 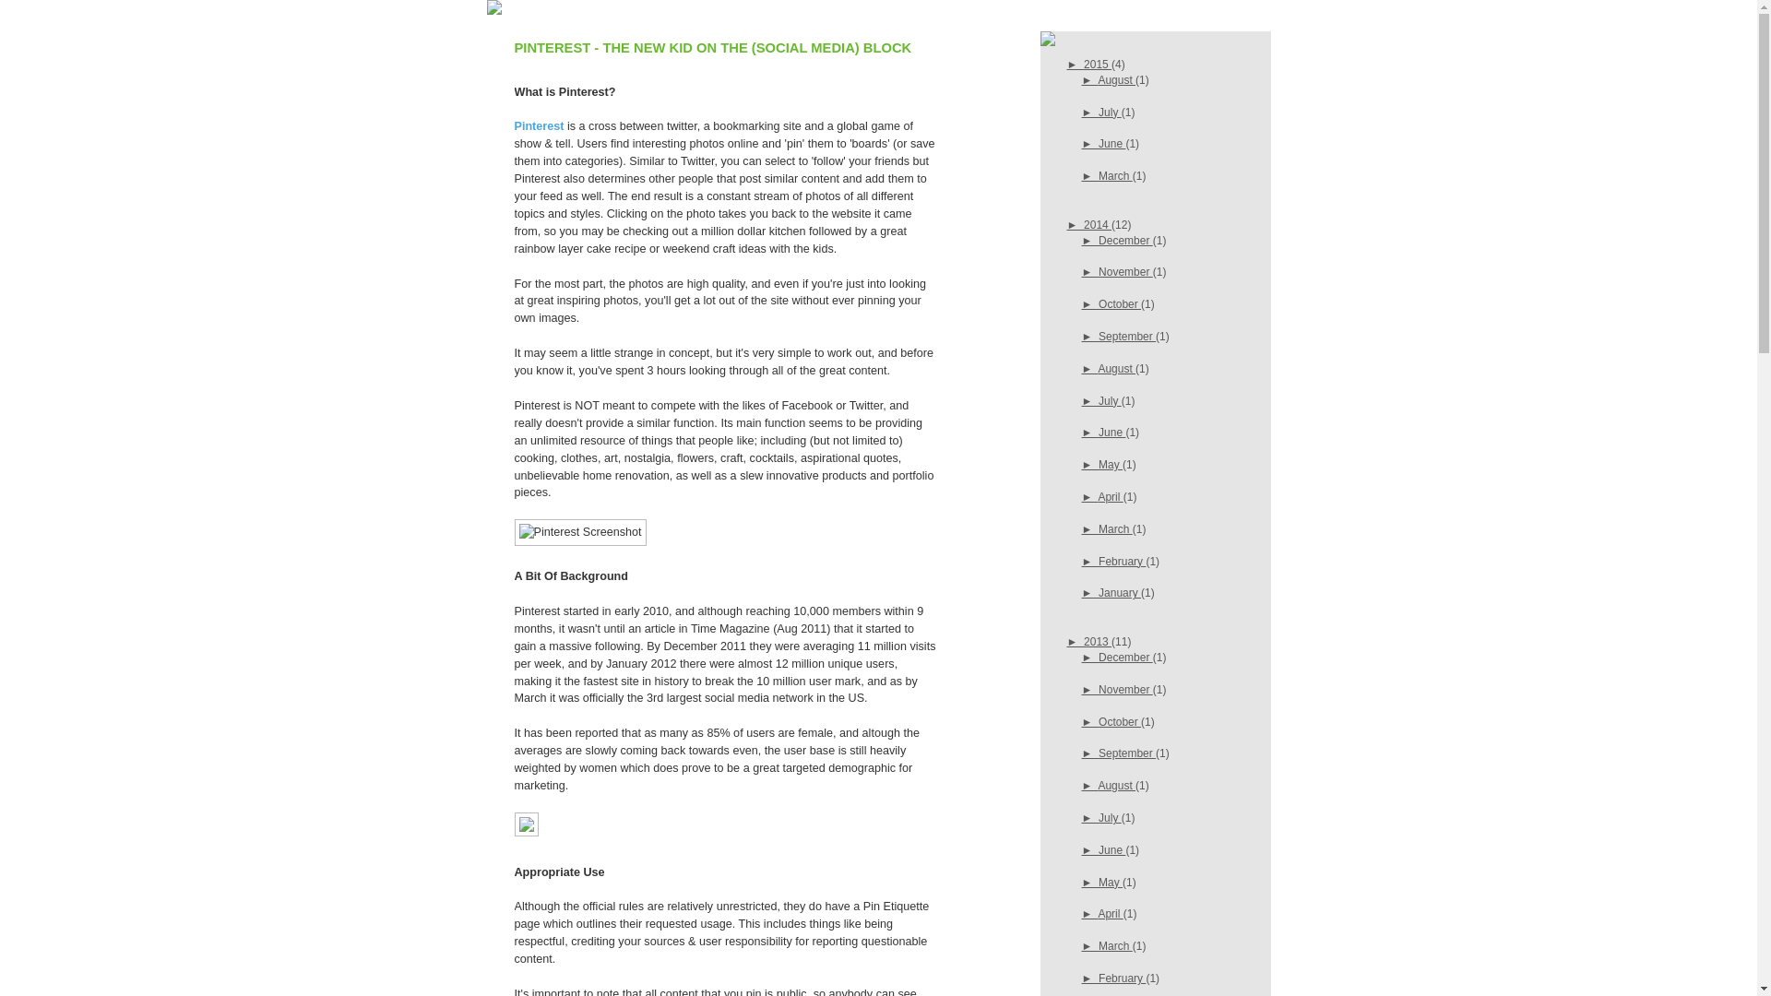 What do you see at coordinates (1112, 850) in the screenshot?
I see `June` at bounding box center [1112, 850].